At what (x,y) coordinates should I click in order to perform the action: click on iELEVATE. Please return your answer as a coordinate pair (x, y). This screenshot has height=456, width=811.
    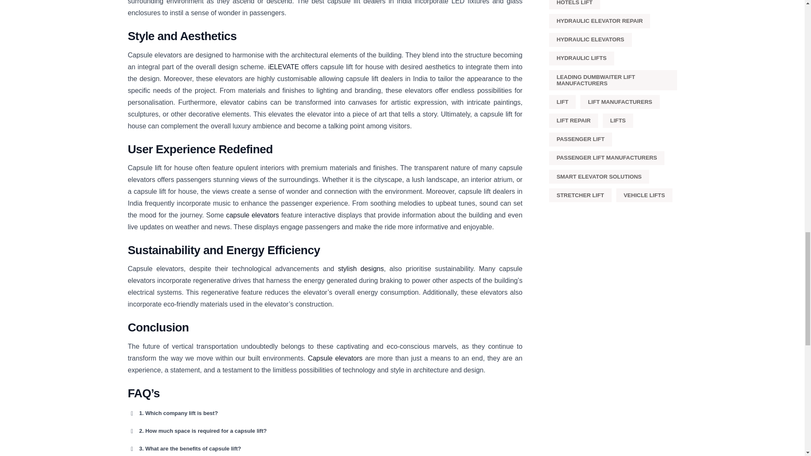
    Looking at the image, I should click on (284, 67).